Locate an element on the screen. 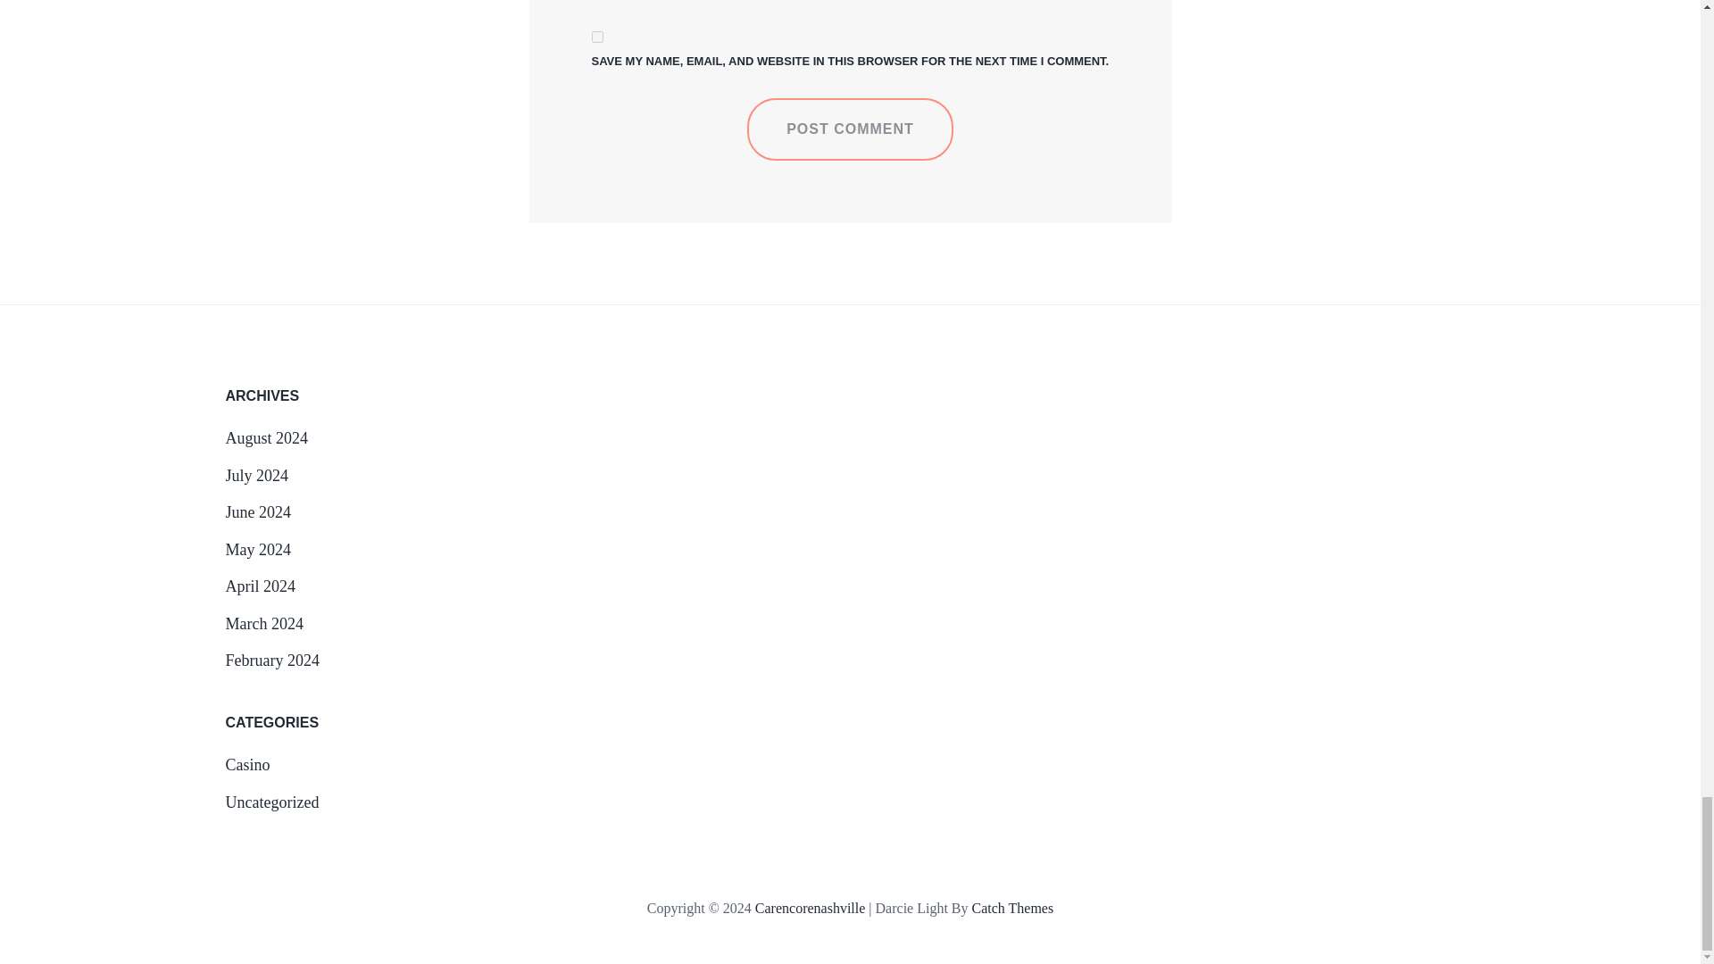 Image resolution: width=1714 pixels, height=964 pixels. Uncategorized is located at coordinates (271, 802).